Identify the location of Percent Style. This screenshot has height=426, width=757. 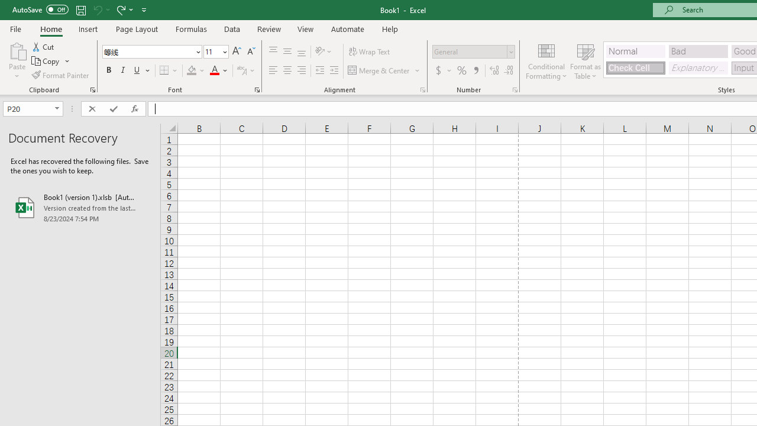
(462, 71).